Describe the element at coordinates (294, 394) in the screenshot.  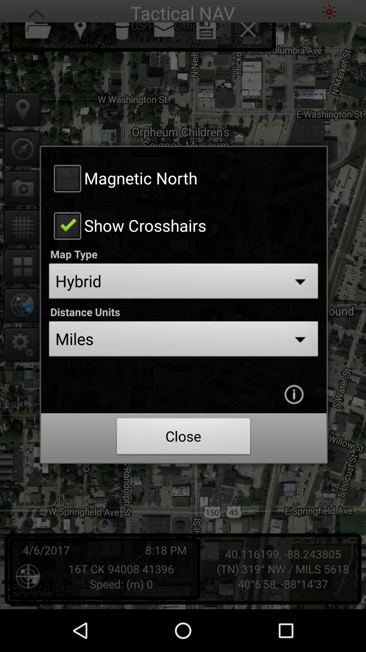
I see `get more information` at that location.